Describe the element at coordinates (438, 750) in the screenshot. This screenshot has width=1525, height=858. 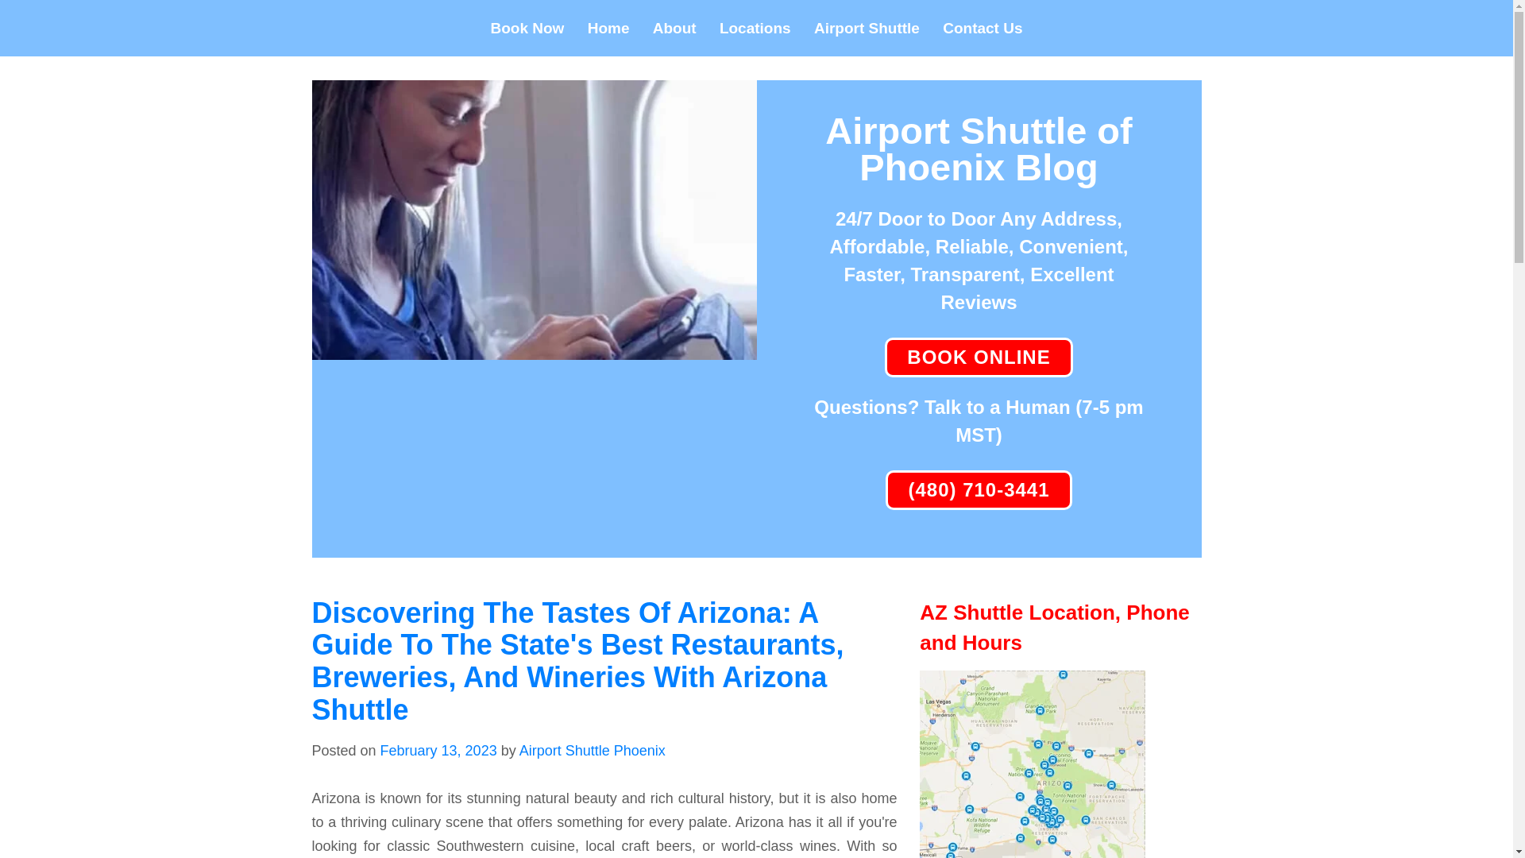
I see `February 13, 2023` at that location.